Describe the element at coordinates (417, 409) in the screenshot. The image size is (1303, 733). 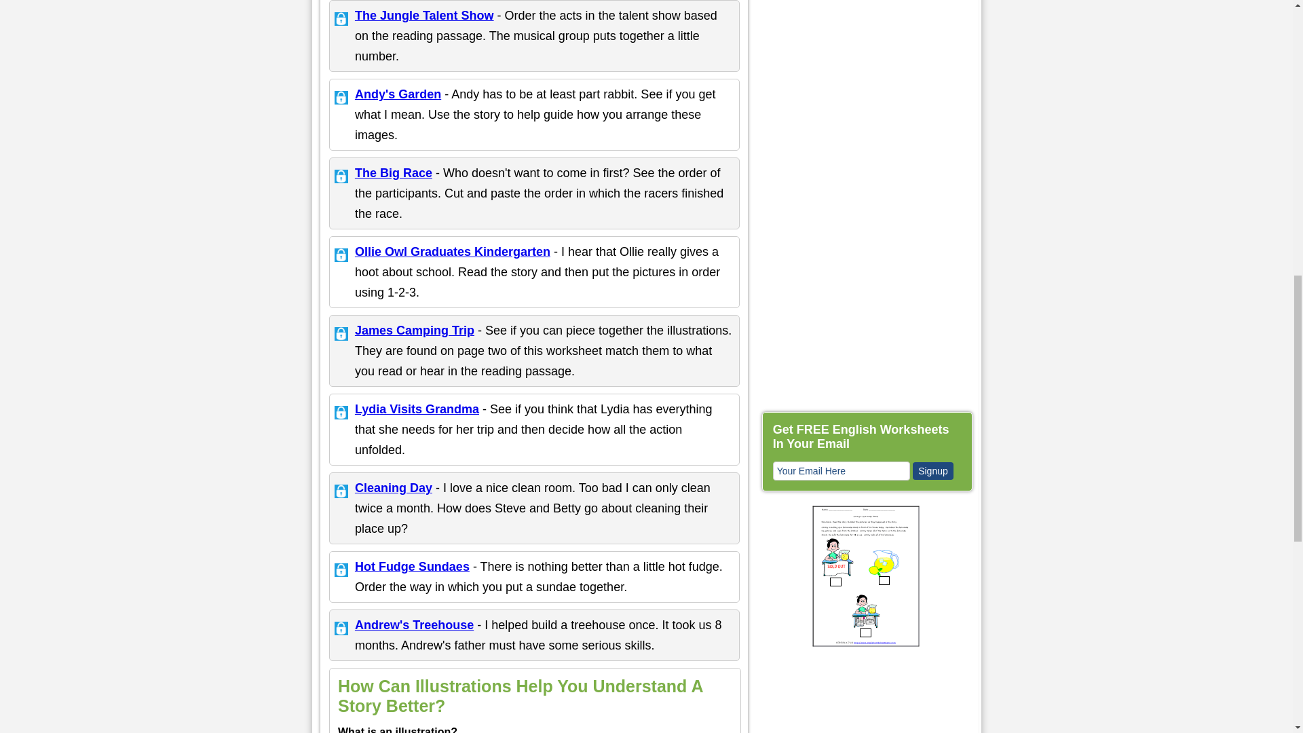
I see `Lydia Visits Grandma` at that location.